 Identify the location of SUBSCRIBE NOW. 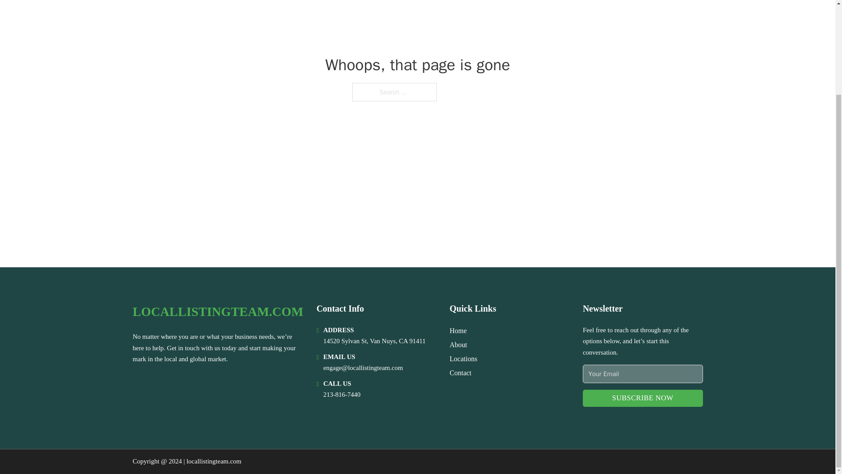
(643, 398).